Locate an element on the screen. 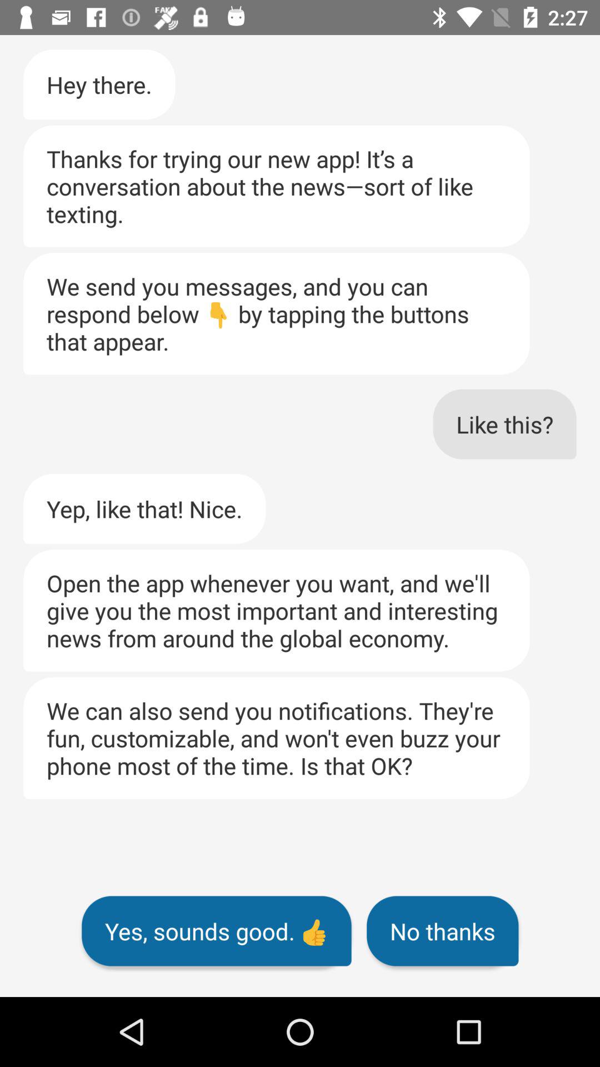 This screenshot has width=600, height=1067. open the item below we can also icon is located at coordinates (217, 931).